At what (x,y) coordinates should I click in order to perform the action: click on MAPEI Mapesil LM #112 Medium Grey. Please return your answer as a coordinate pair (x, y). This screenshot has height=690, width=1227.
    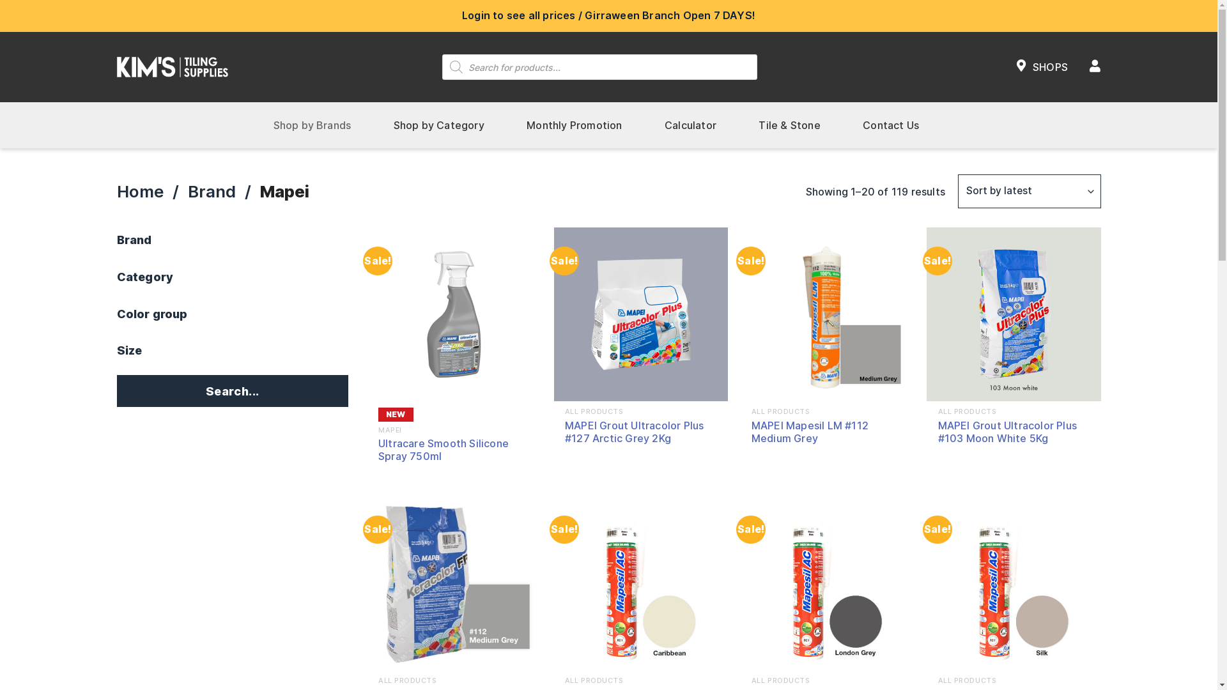
    Looking at the image, I should click on (828, 433).